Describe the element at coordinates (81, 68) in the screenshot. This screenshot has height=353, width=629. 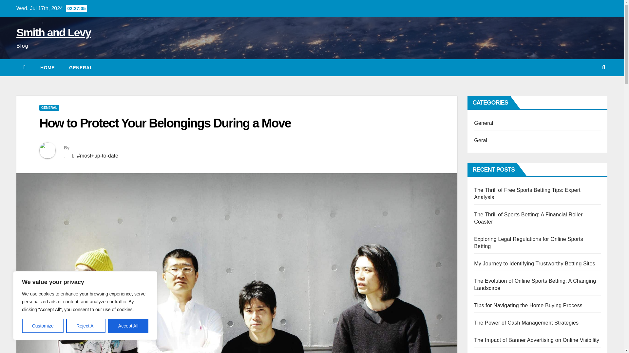
I see `GENERAL` at that location.